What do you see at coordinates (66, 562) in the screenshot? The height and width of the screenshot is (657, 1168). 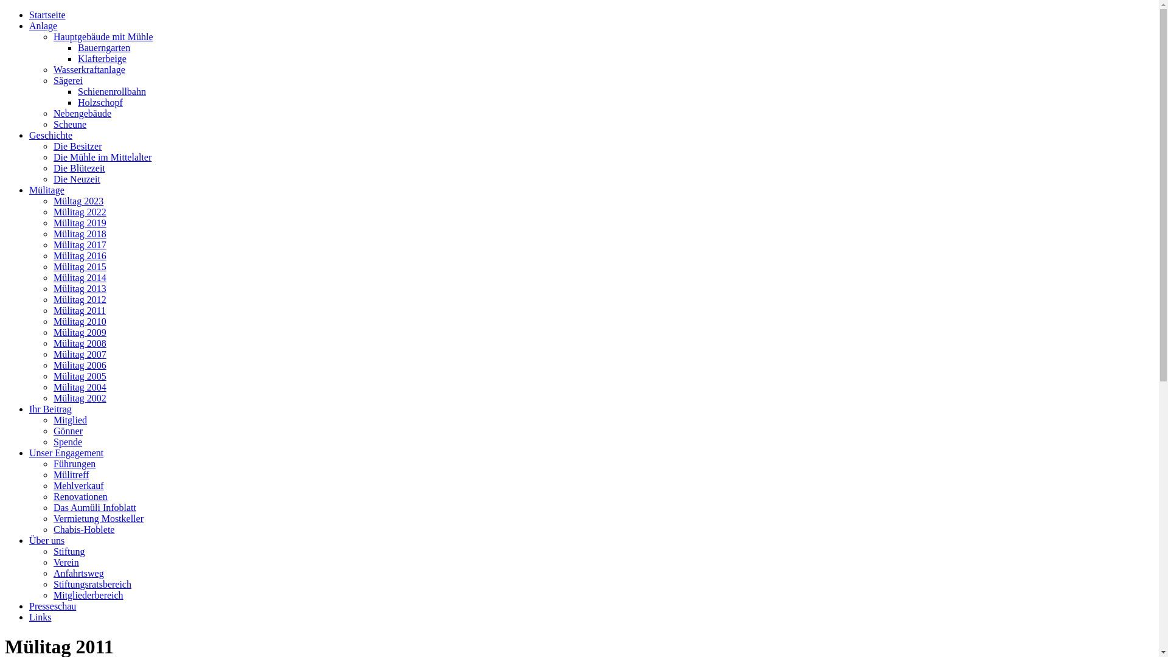 I see `Verein` at bounding box center [66, 562].